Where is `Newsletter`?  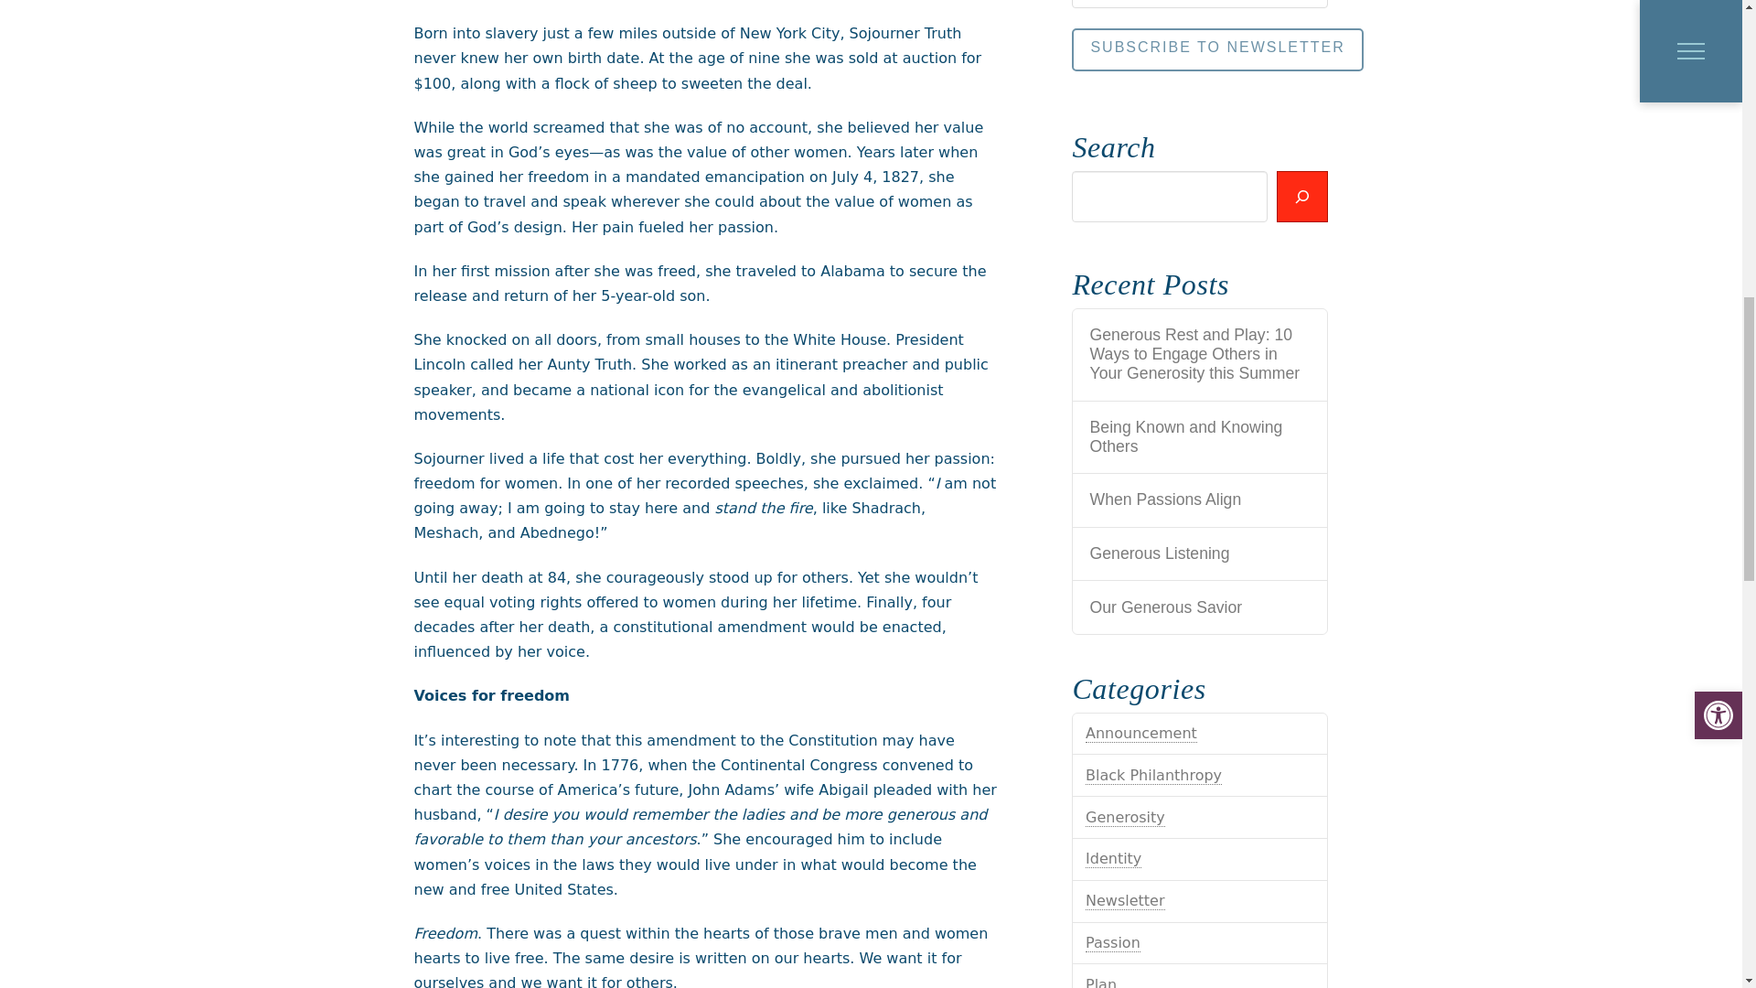
Newsletter is located at coordinates (1125, 900).